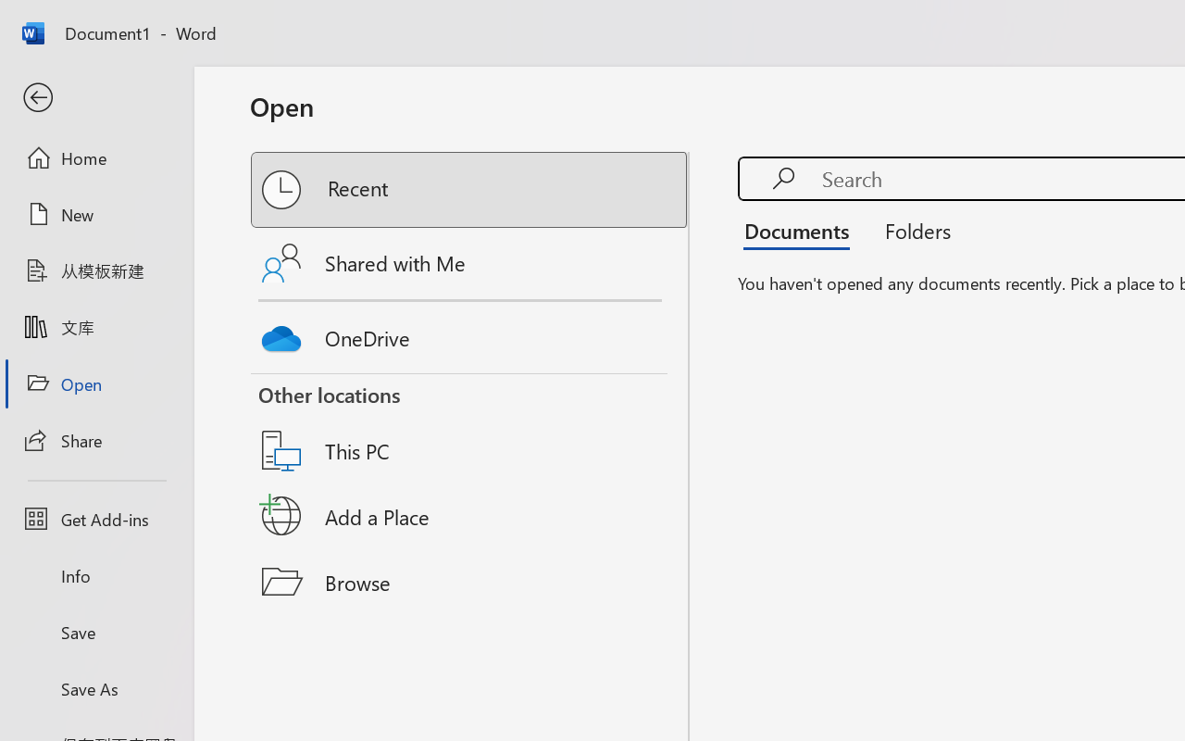  Describe the element at coordinates (911, 230) in the screenshot. I see `Folders` at that location.